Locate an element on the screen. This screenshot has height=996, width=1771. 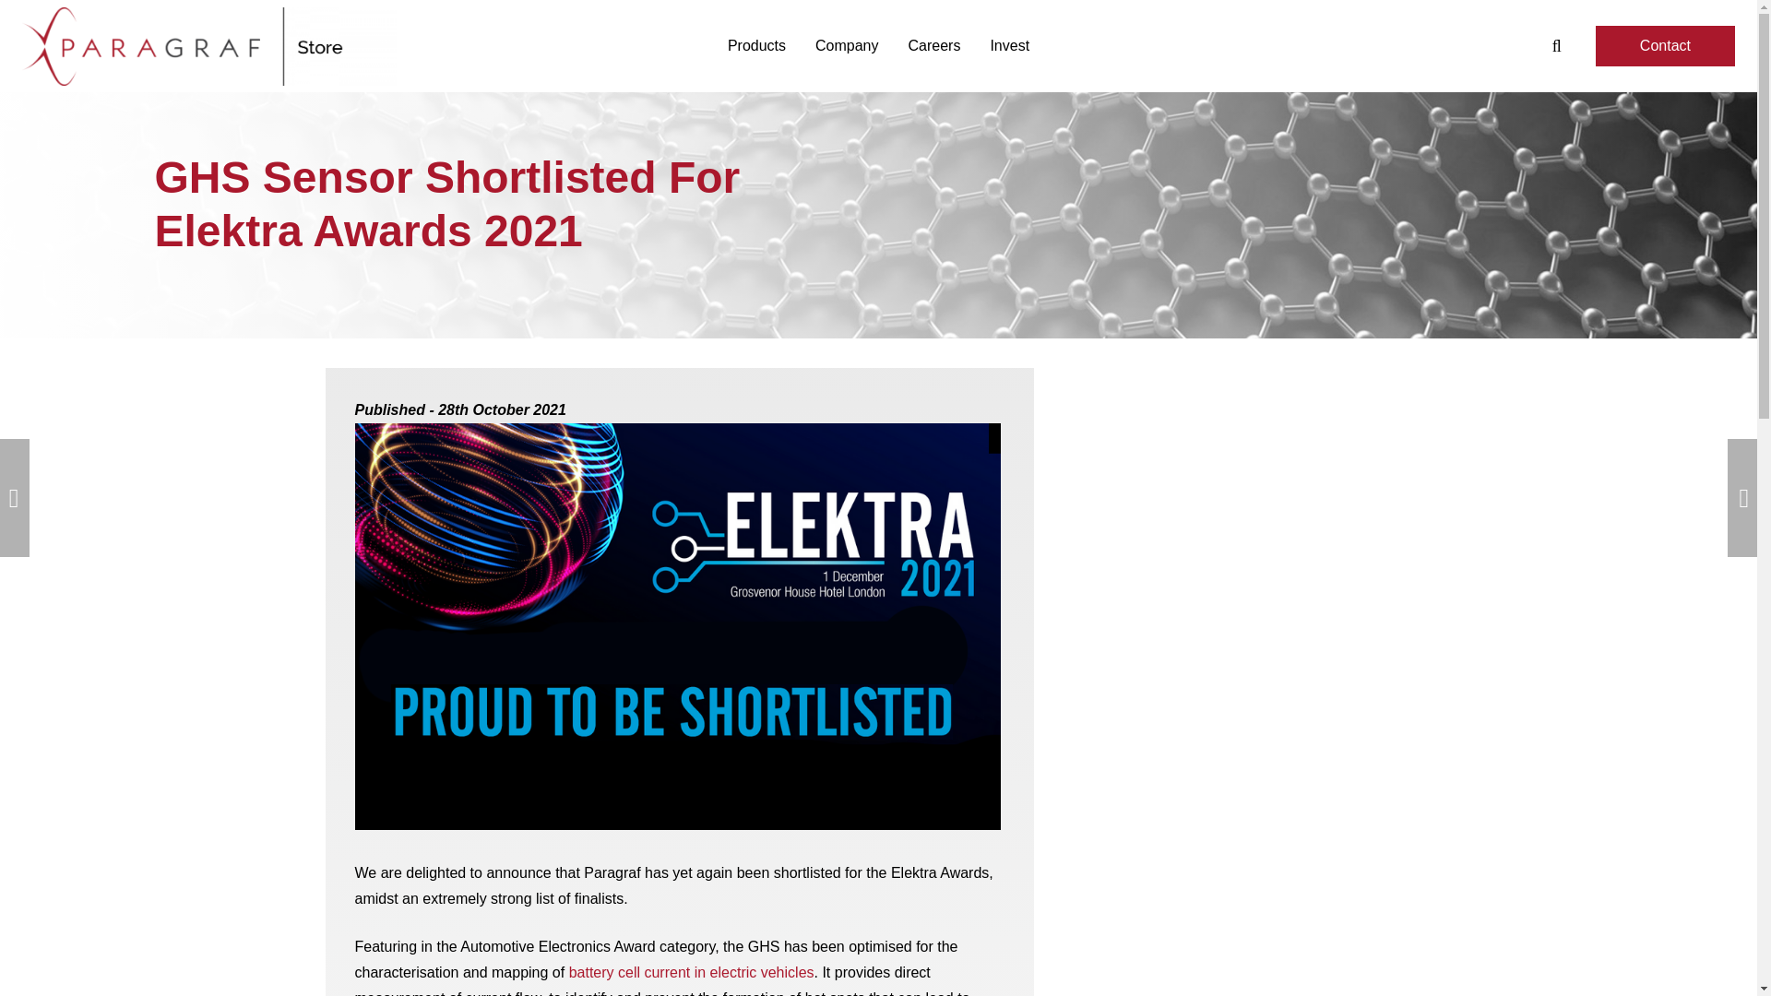
Products is located at coordinates (756, 45).